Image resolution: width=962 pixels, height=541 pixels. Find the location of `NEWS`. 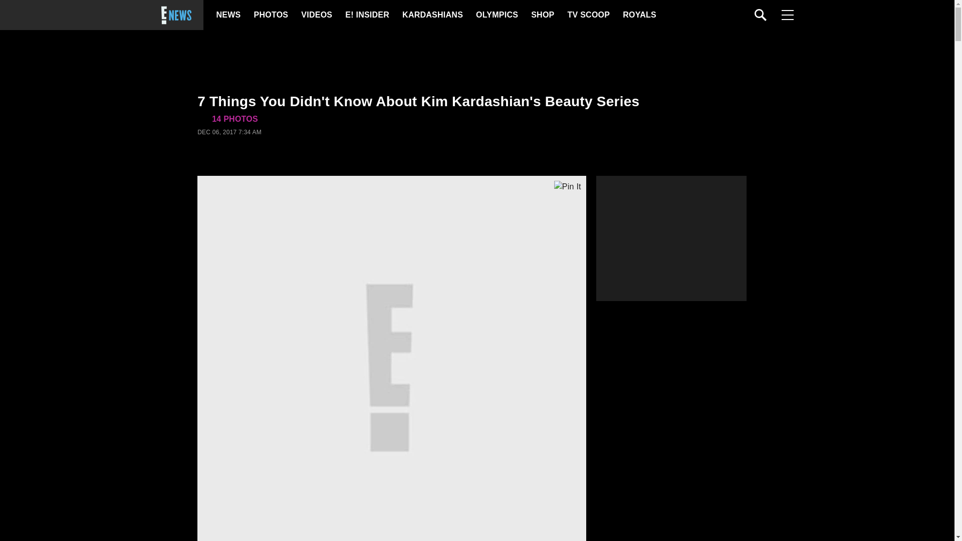

NEWS is located at coordinates (228, 15).